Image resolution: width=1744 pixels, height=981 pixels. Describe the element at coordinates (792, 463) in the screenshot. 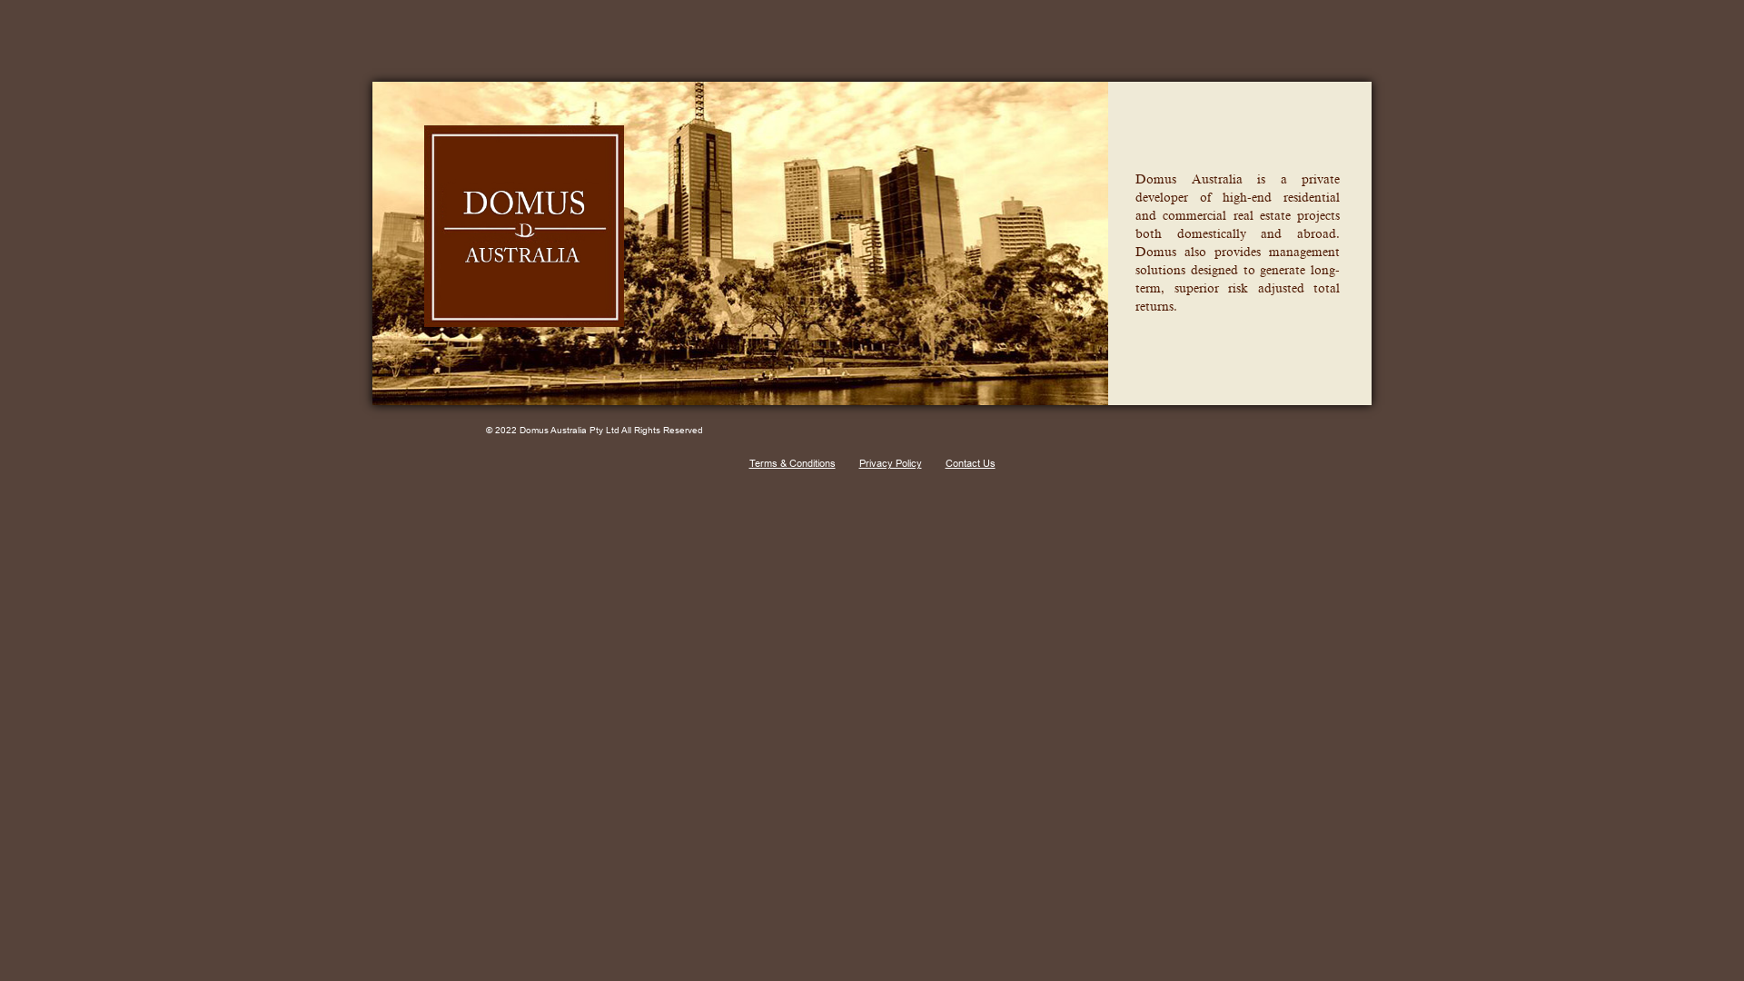

I see `Terms & Conditions` at that location.